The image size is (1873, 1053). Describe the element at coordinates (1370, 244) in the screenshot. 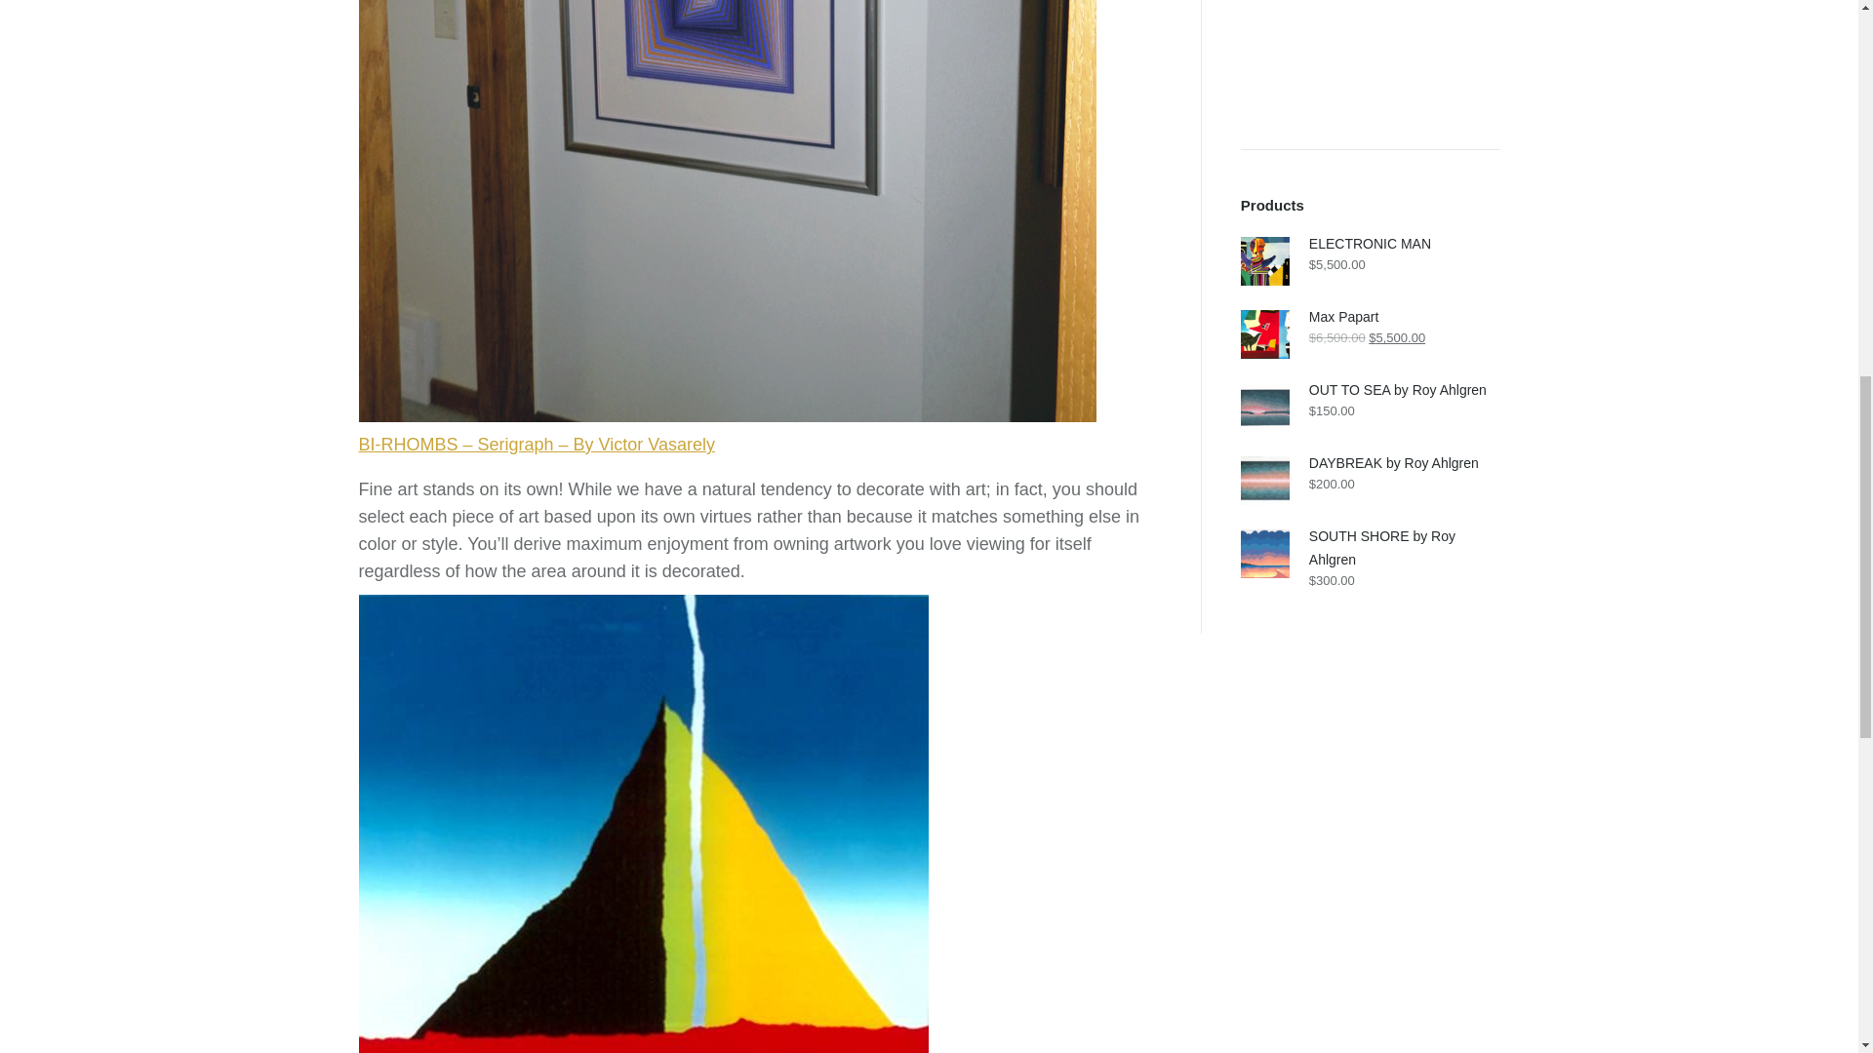

I see `ELECTRONIC MAN` at that location.